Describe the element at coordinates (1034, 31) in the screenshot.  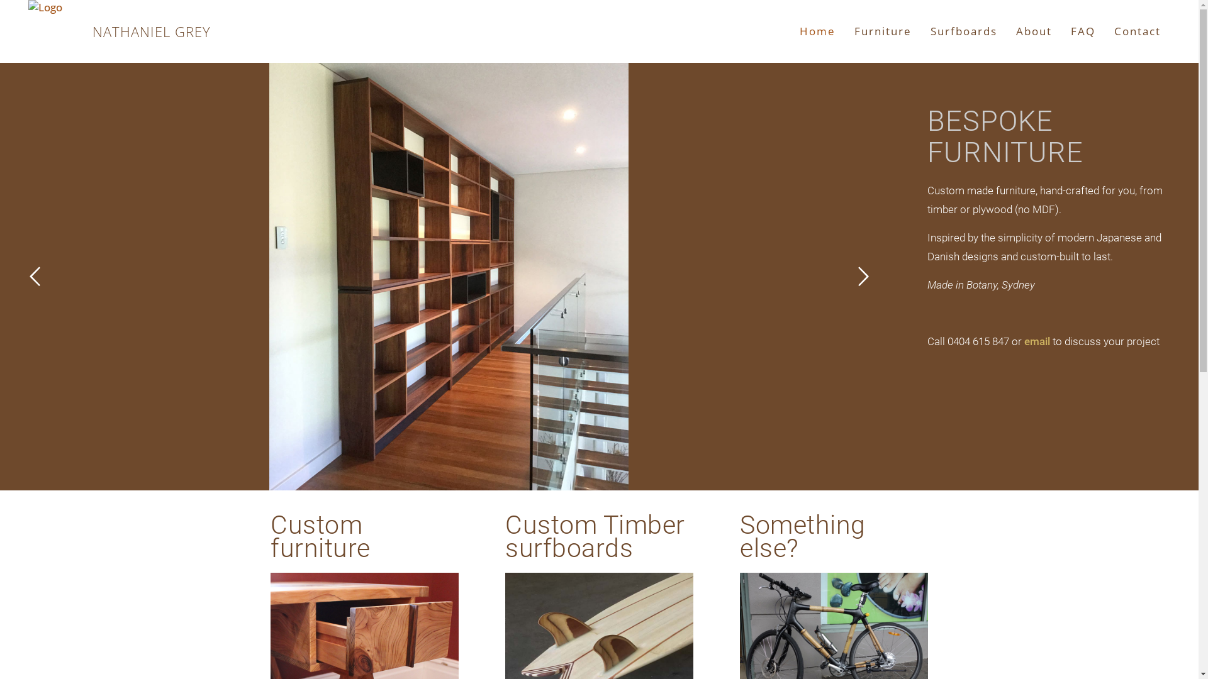
I see `About` at that location.